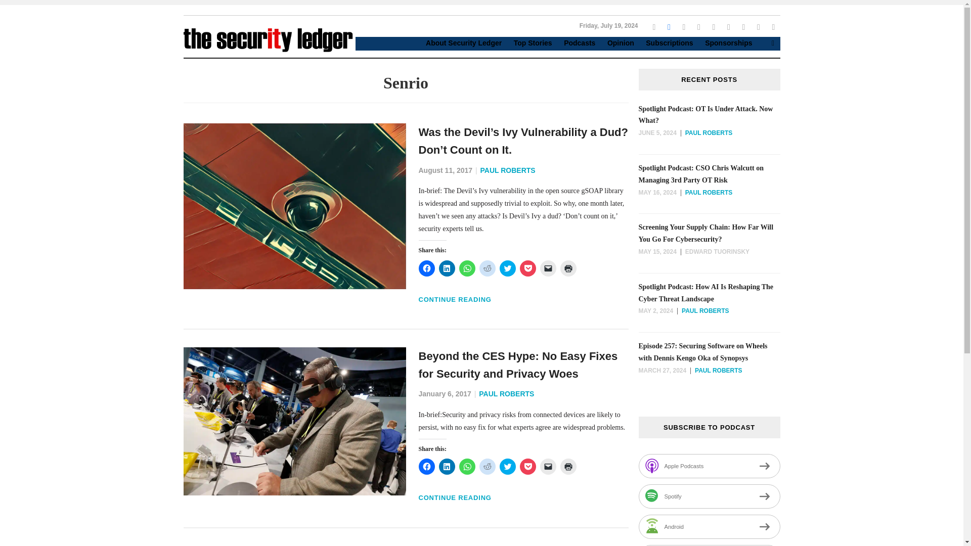 This screenshot has height=546, width=971. Describe the element at coordinates (669, 26) in the screenshot. I see `facebook` at that location.